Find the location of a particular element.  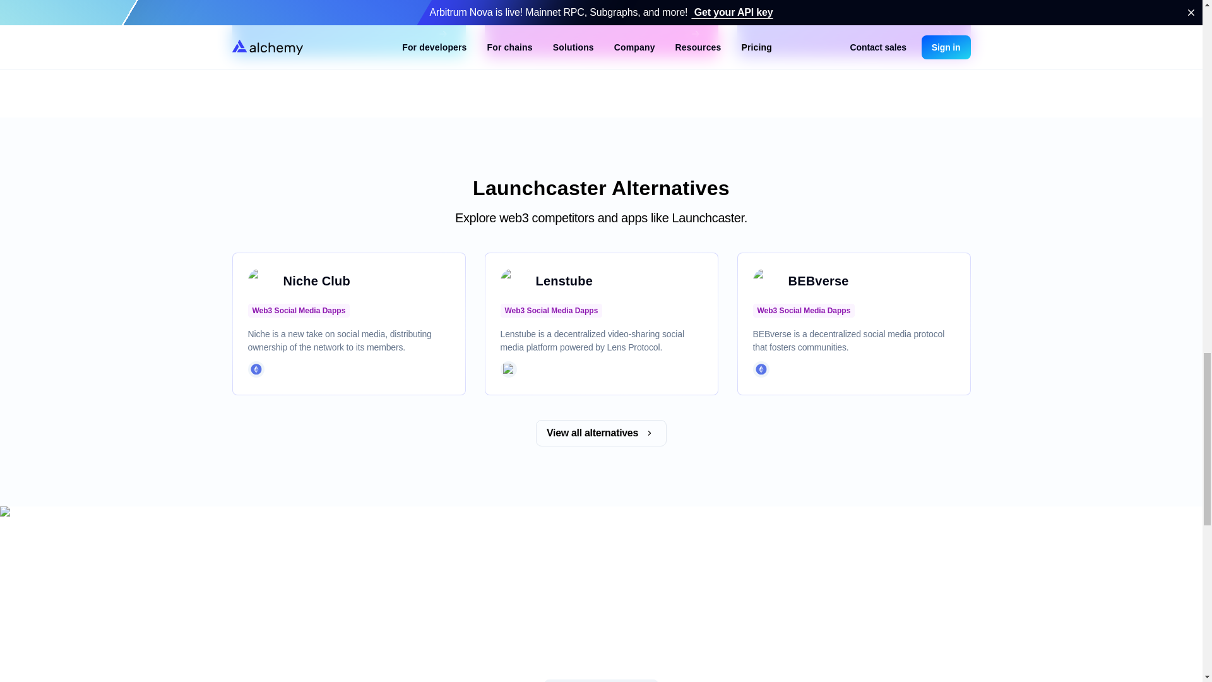

Ethereum is located at coordinates (255, 369).